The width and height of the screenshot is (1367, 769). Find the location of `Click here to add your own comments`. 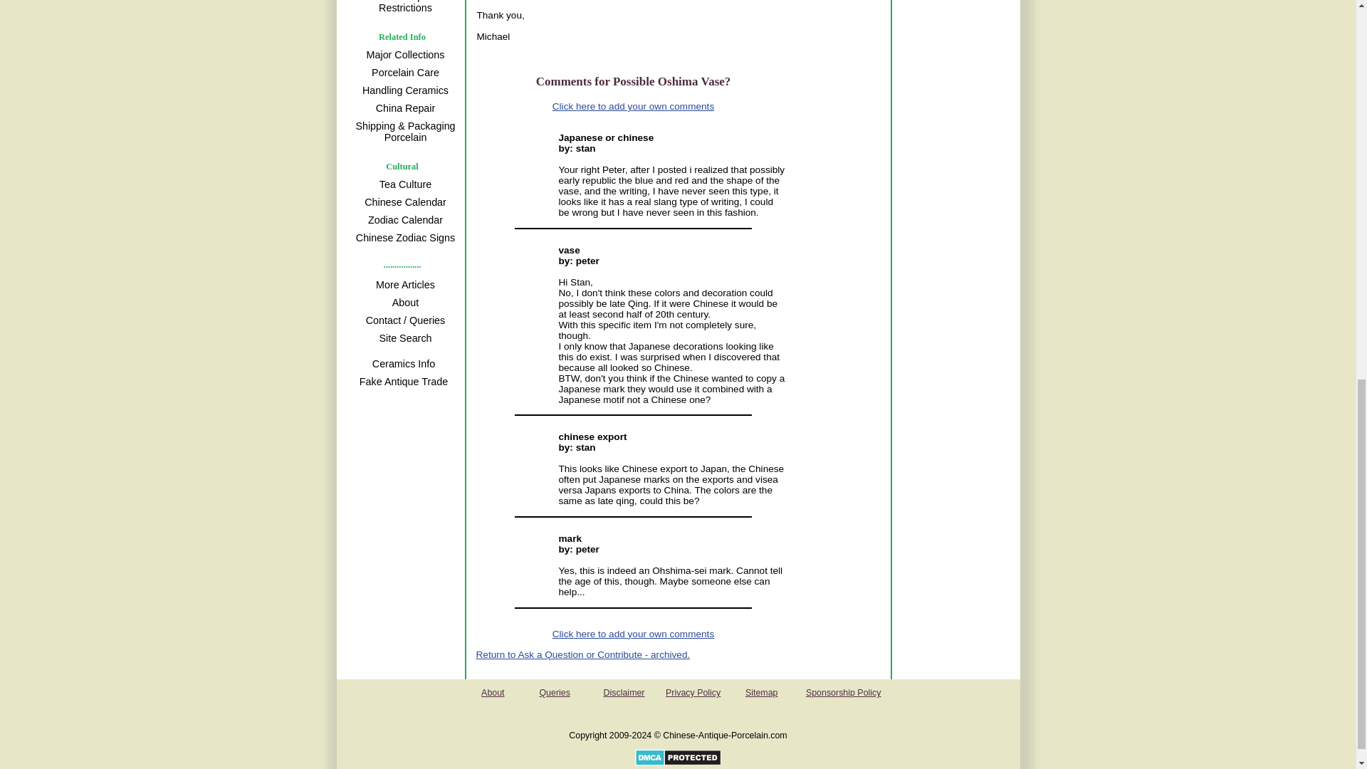

Click here to add your own comments is located at coordinates (632, 634).